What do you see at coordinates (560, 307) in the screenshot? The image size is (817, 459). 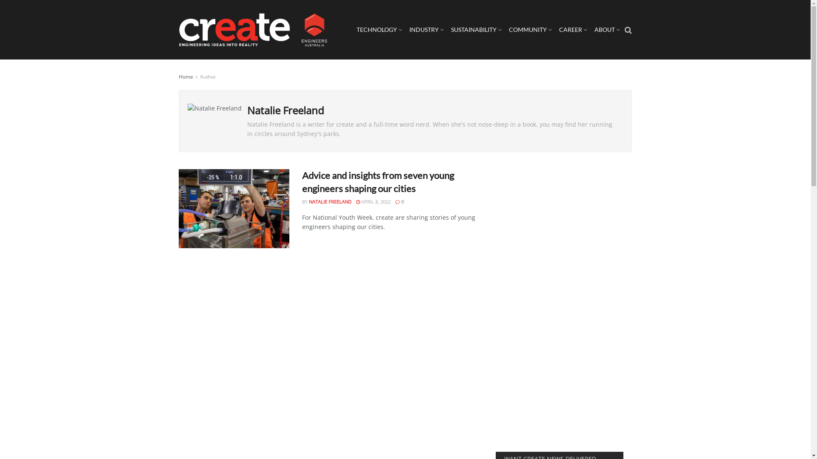 I see `3rd party ad content` at bounding box center [560, 307].